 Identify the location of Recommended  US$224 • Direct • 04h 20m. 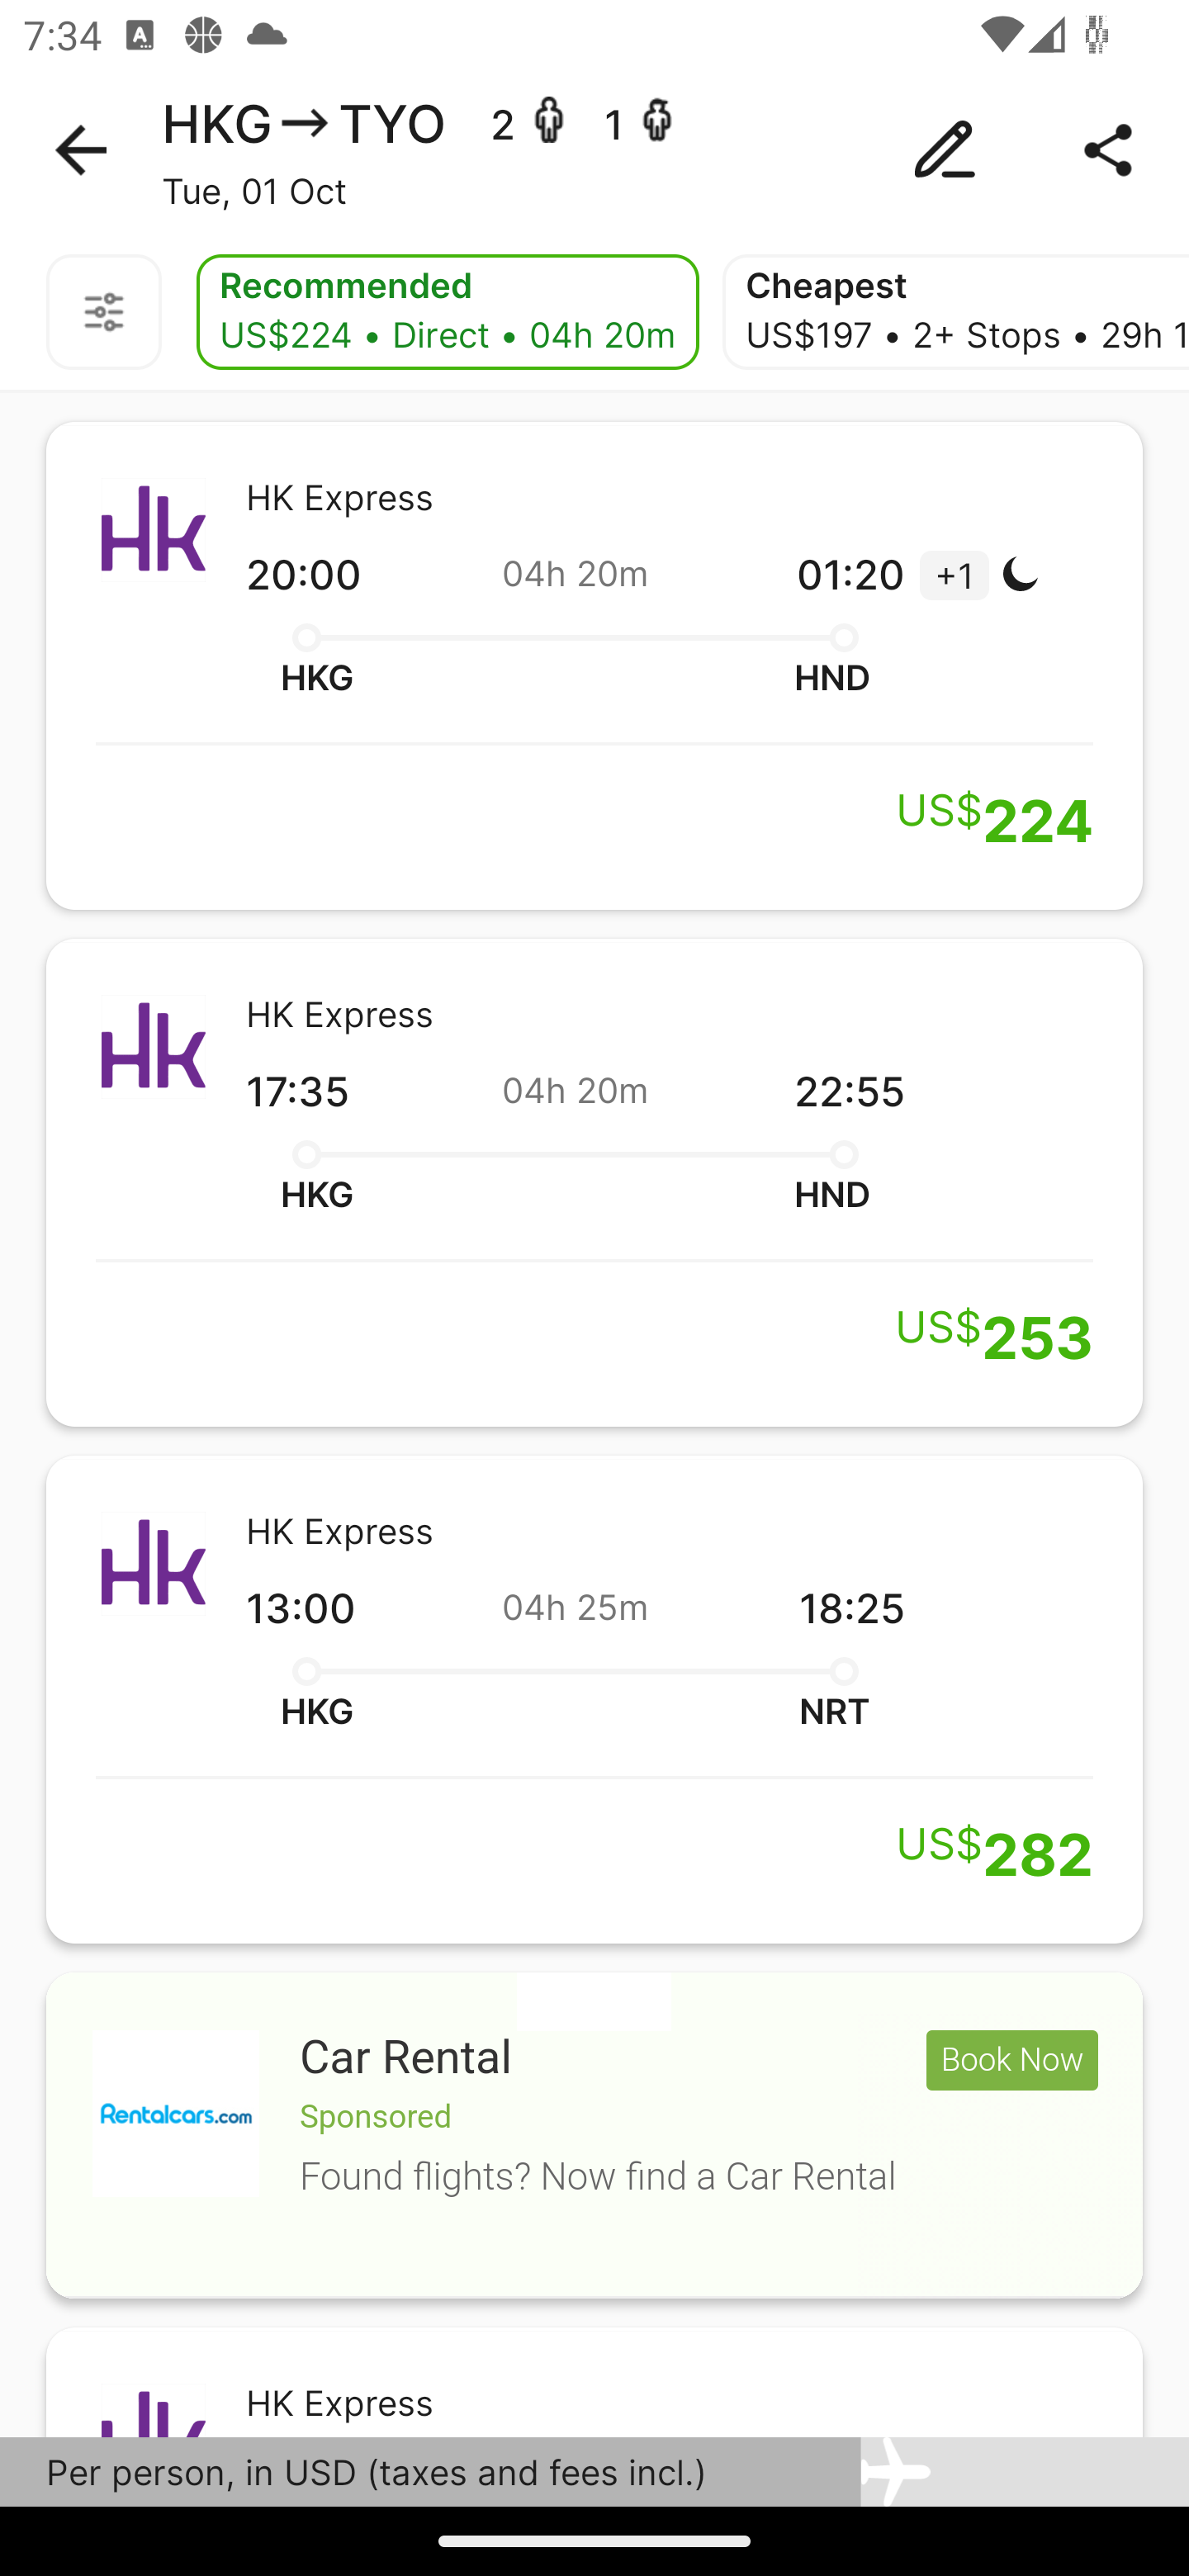
(448, 312).